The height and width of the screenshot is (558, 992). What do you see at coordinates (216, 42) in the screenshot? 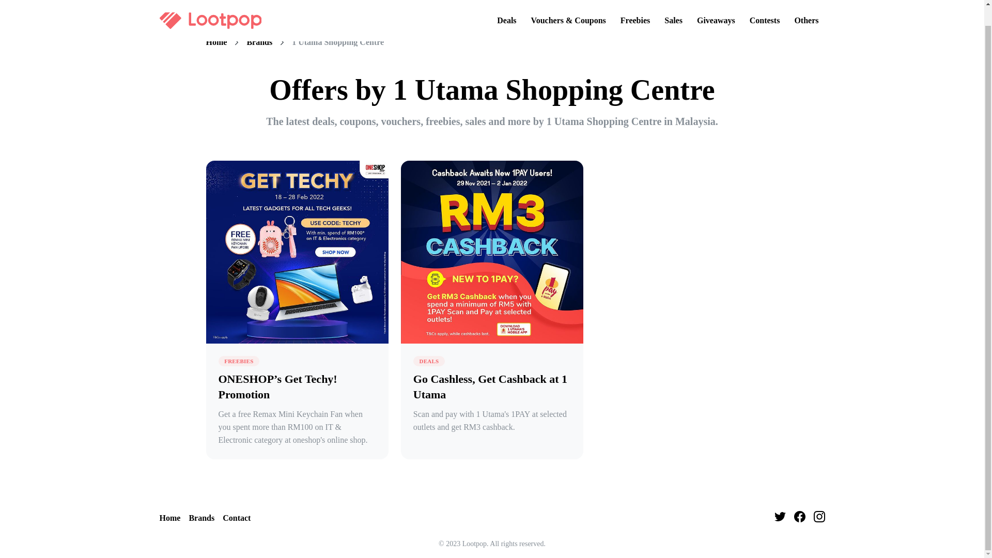
I see `Home` at bounding box center [216, 42].